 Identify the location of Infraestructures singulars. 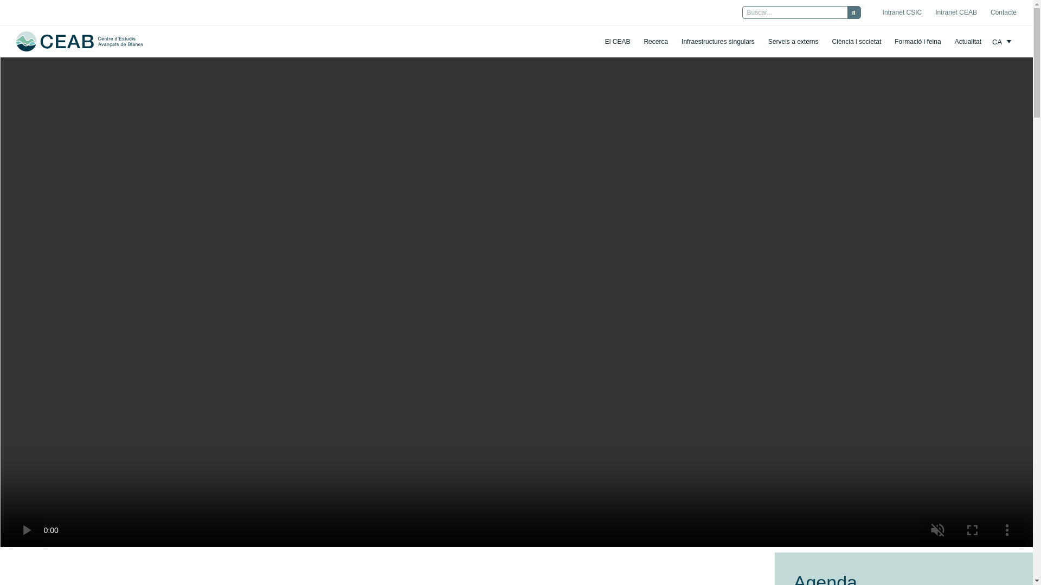
(718, 41).